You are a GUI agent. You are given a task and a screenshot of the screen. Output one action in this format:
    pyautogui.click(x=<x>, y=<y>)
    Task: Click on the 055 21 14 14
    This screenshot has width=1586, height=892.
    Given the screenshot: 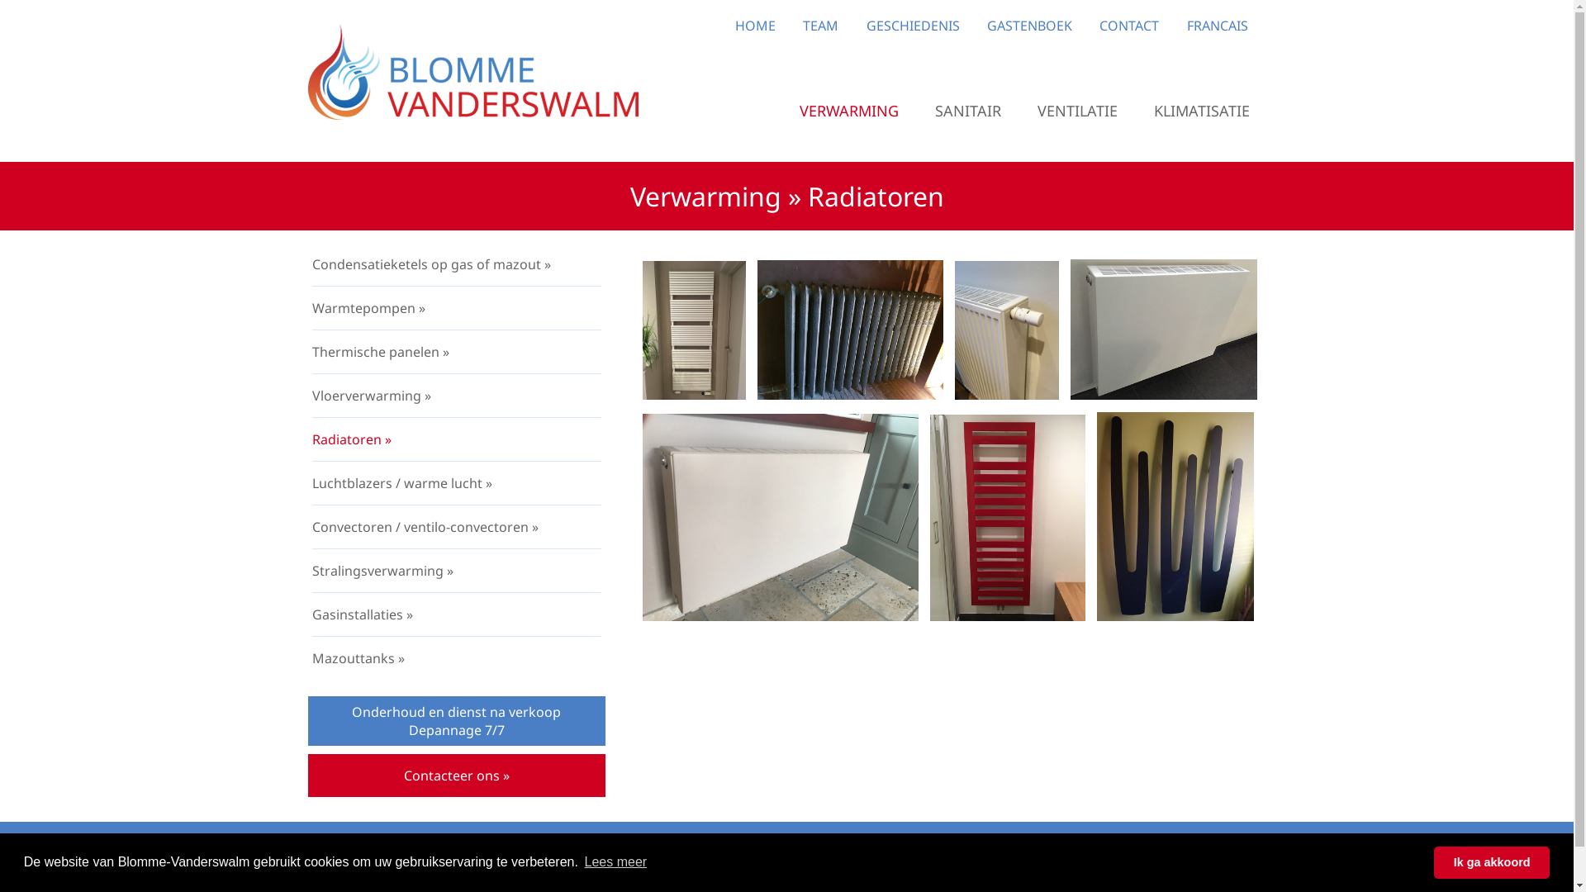 What is the action you would take?
    pyautogui.click(x=735, y=866)
    